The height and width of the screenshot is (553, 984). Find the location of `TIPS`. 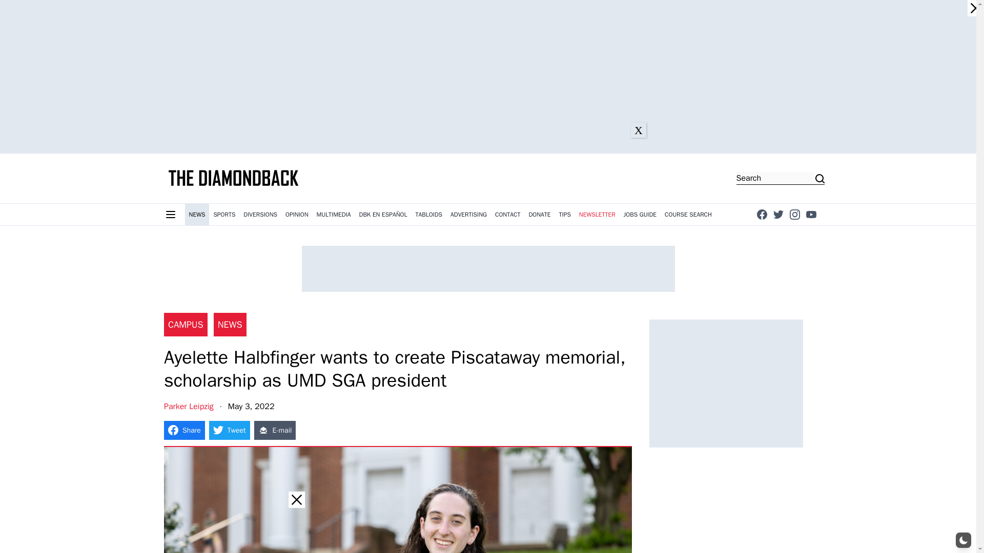

TIPS is located at coordinates (565, 214).